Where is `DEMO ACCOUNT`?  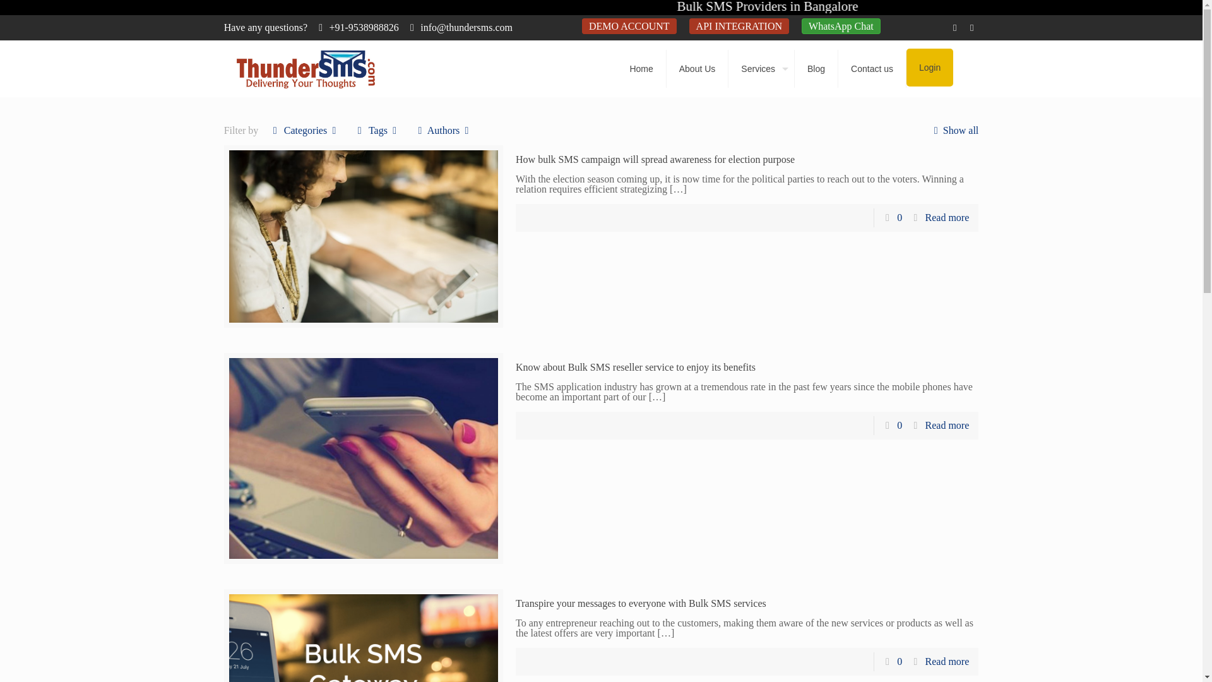
DEMO ACCOUNT is located at coordinates (629, 27).